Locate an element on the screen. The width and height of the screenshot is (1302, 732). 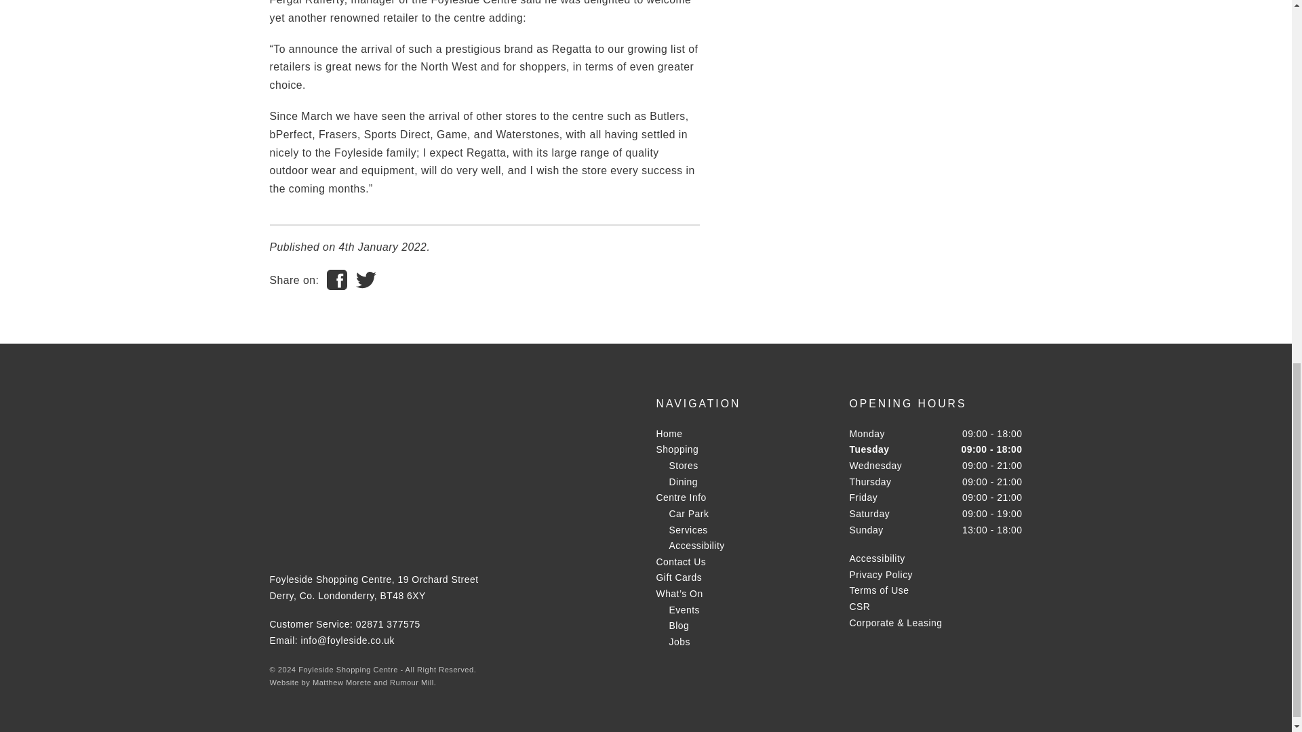
Twitter is located at coordinates (313, 534).